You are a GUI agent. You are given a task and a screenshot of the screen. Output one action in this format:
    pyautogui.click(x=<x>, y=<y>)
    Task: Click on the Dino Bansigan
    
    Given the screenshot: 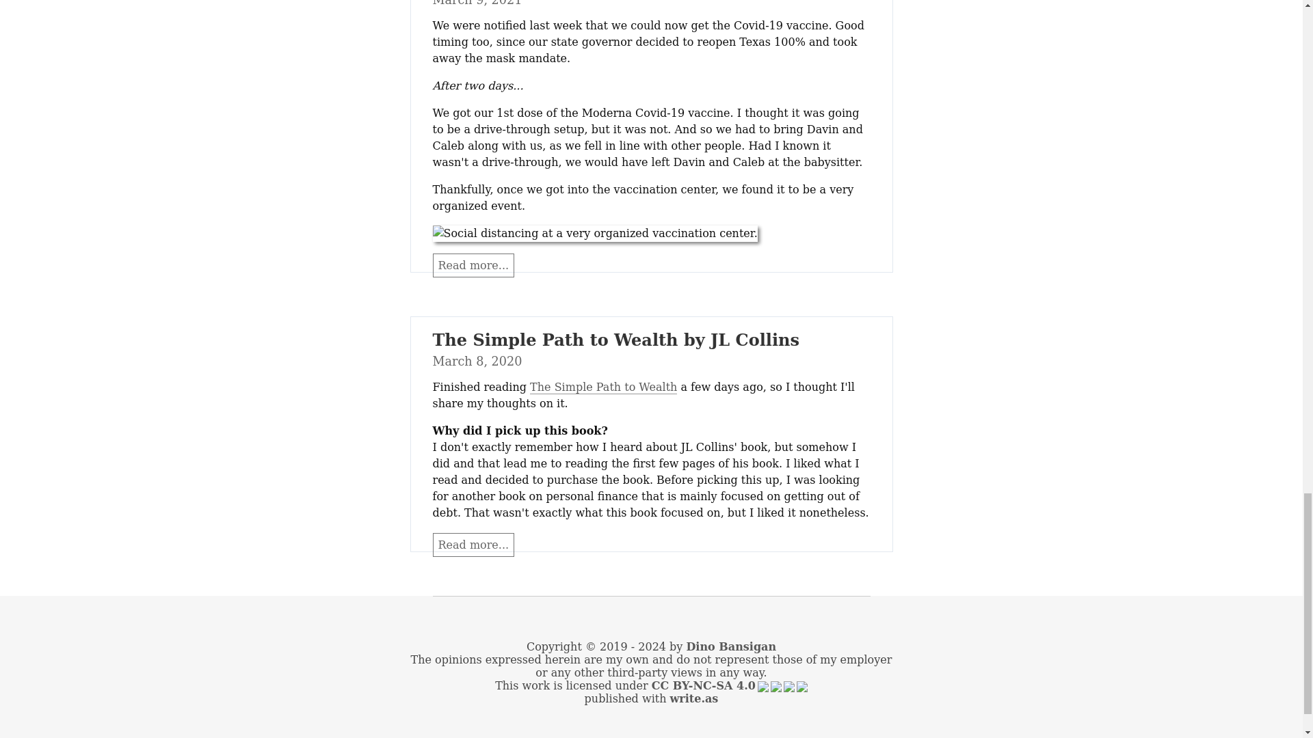 What is the action you would take?
    pyautogui.click(x=730, y=646)
    